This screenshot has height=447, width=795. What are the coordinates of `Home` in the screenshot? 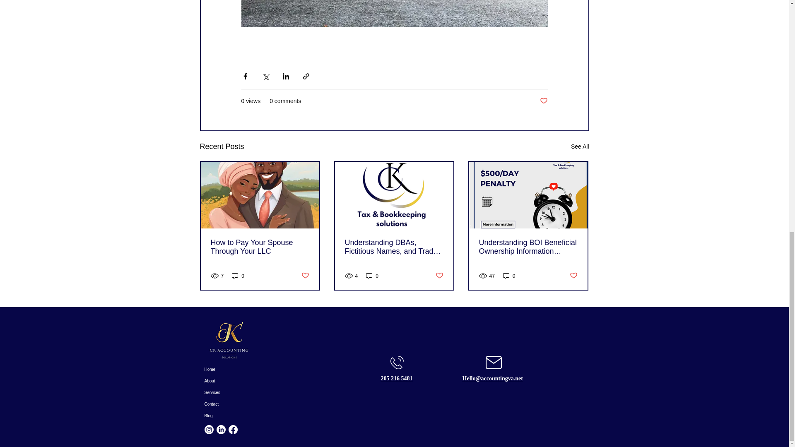 It's located at (234, 370).